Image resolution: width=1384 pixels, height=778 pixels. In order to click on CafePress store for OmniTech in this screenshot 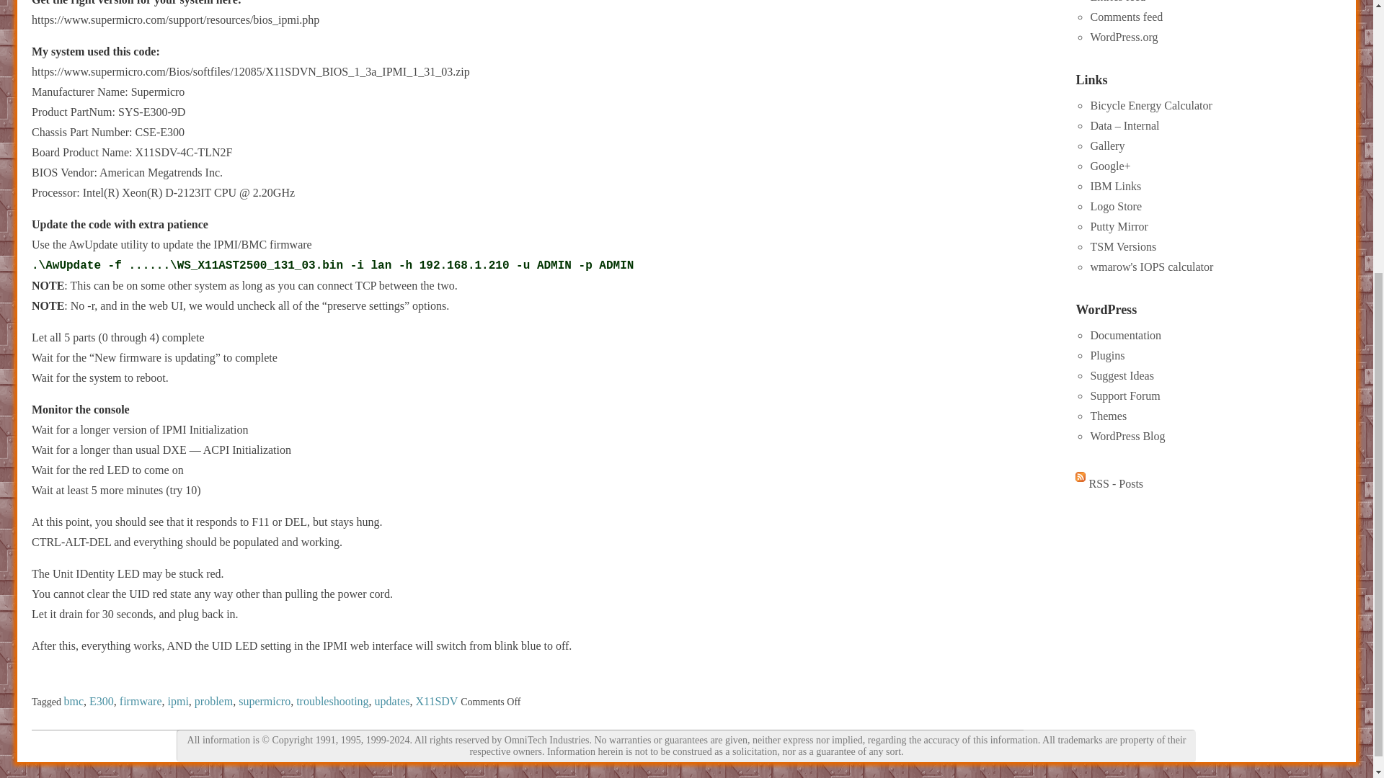, I will do `click(1116, 206)`.